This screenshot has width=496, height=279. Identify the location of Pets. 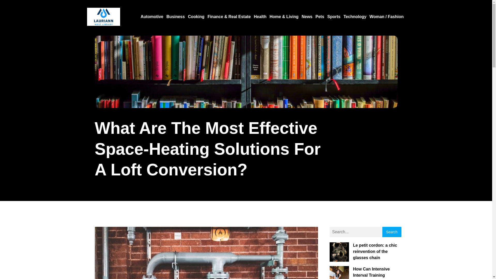
(320, 17).